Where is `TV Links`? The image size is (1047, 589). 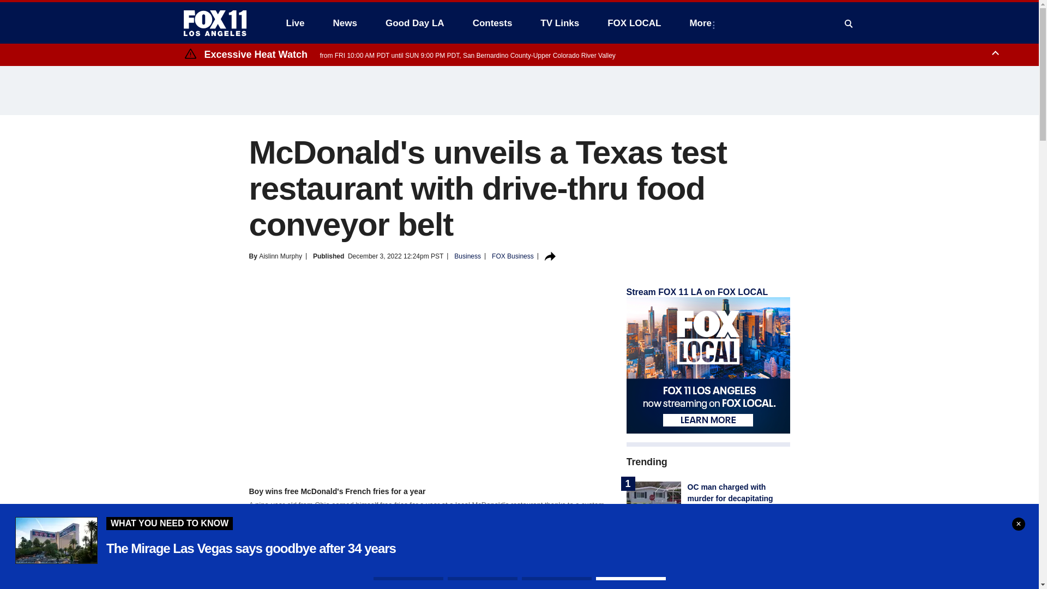 TV Links is located at coordinates (559, 23).